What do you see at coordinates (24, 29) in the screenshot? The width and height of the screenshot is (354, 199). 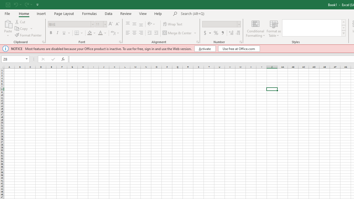 I see `Copy` at bounding box center [24, 29].